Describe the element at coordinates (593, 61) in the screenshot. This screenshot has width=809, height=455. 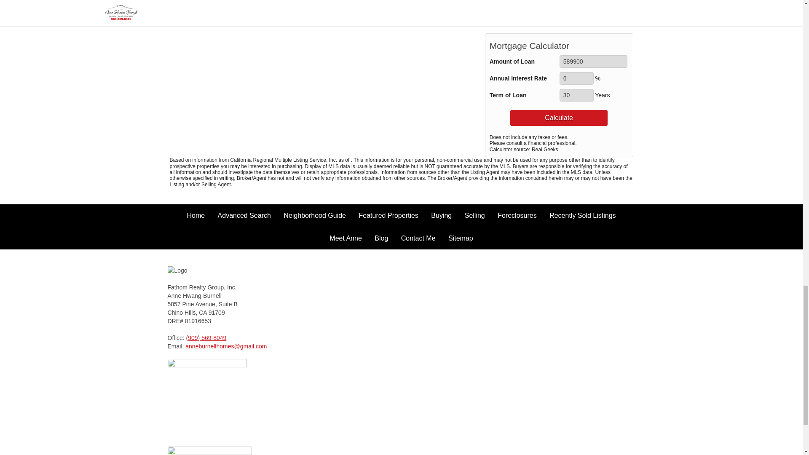
I see `589900` at that location.